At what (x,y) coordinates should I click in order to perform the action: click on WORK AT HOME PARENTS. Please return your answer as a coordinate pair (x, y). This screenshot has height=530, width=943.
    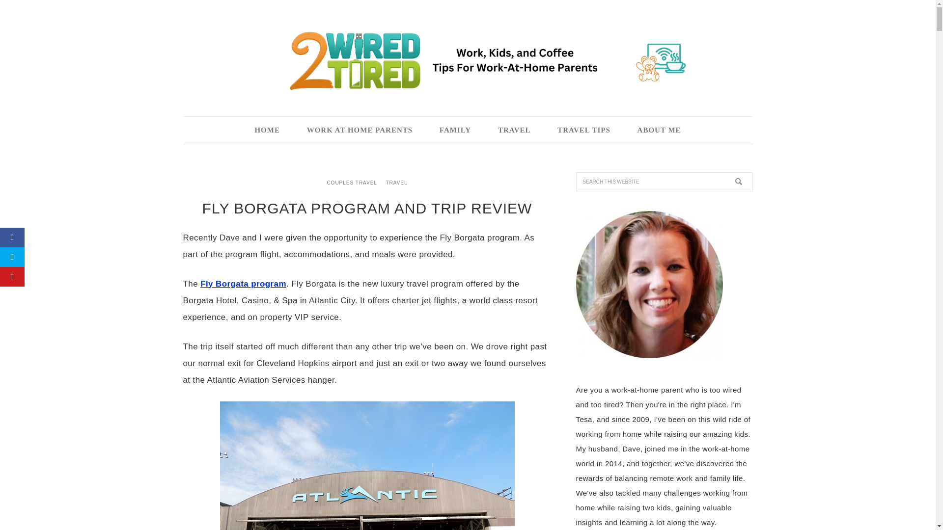
    Looking at the image, I should click on (360, 130).